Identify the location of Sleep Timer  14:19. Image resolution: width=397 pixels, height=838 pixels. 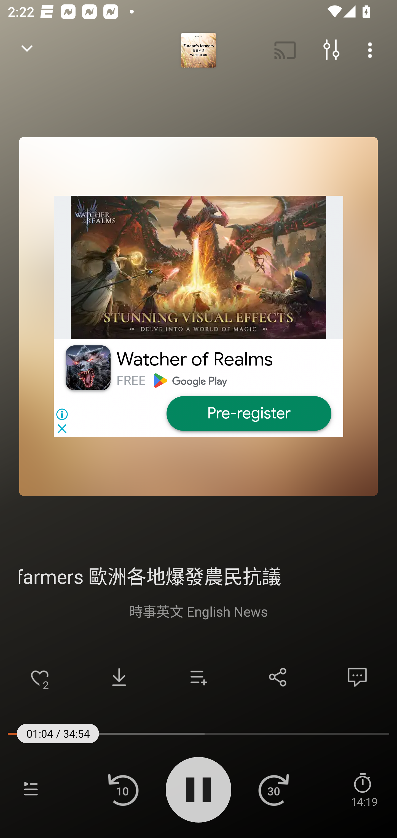
(364, 789).